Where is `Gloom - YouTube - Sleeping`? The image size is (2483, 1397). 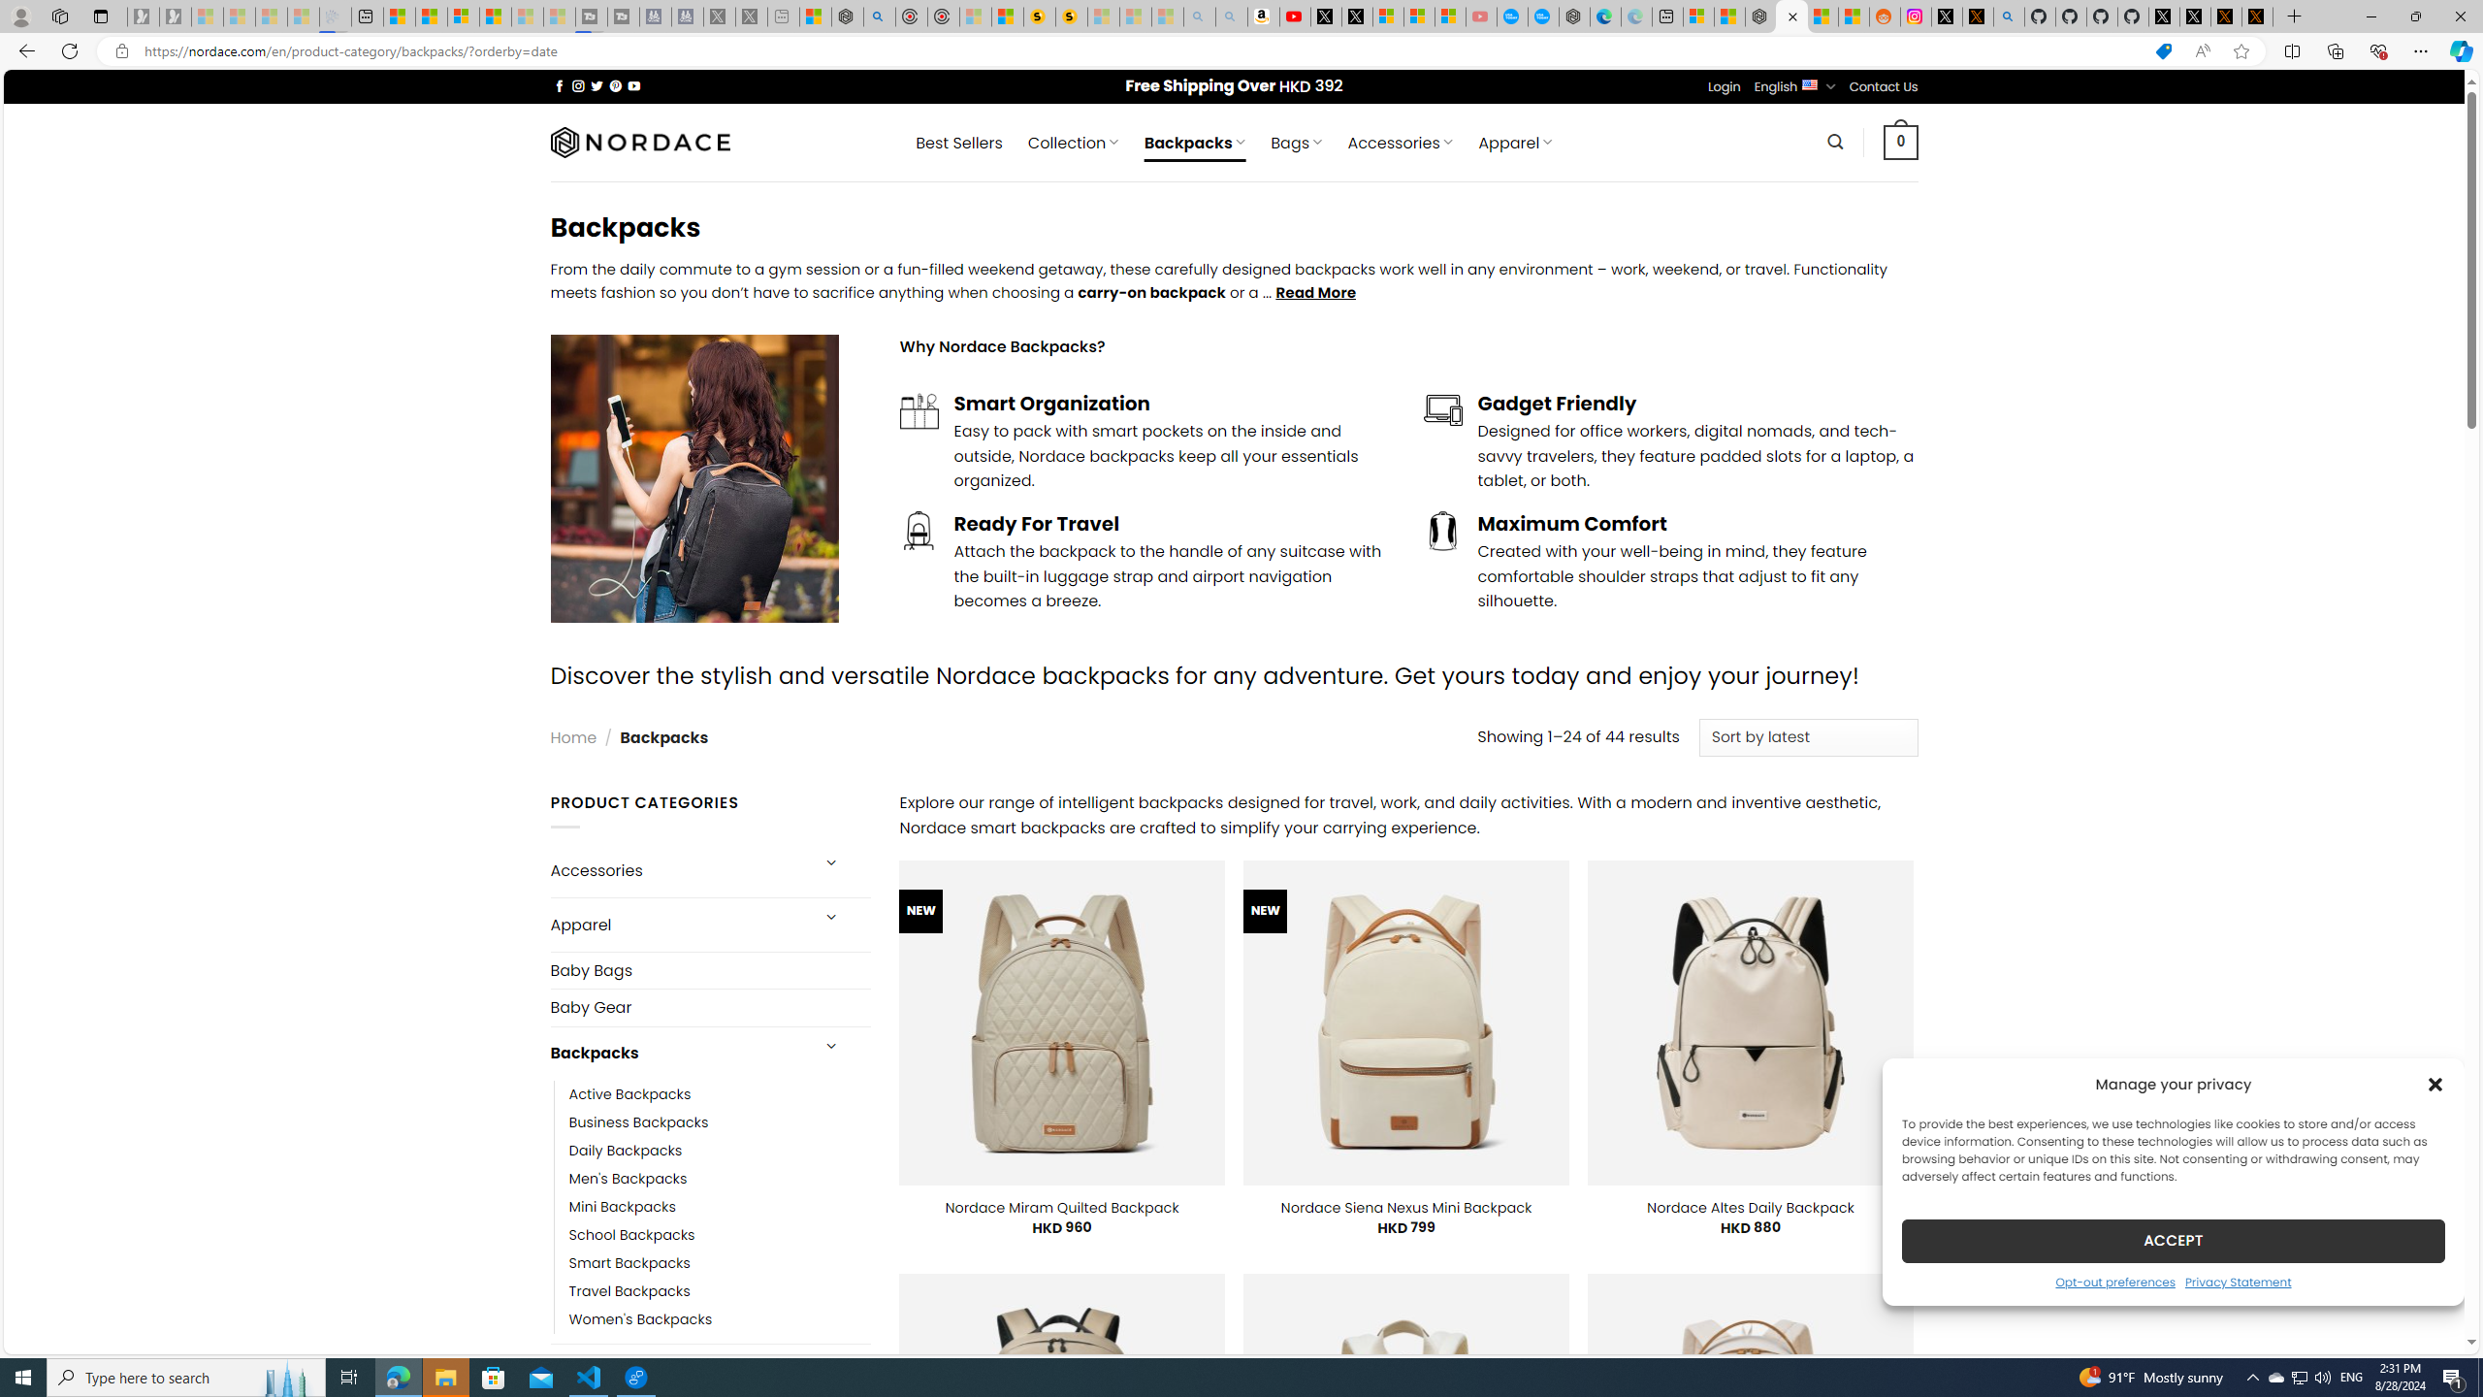 Gloom - YouTube - Sleeping is located at coordinates (1480, 16).